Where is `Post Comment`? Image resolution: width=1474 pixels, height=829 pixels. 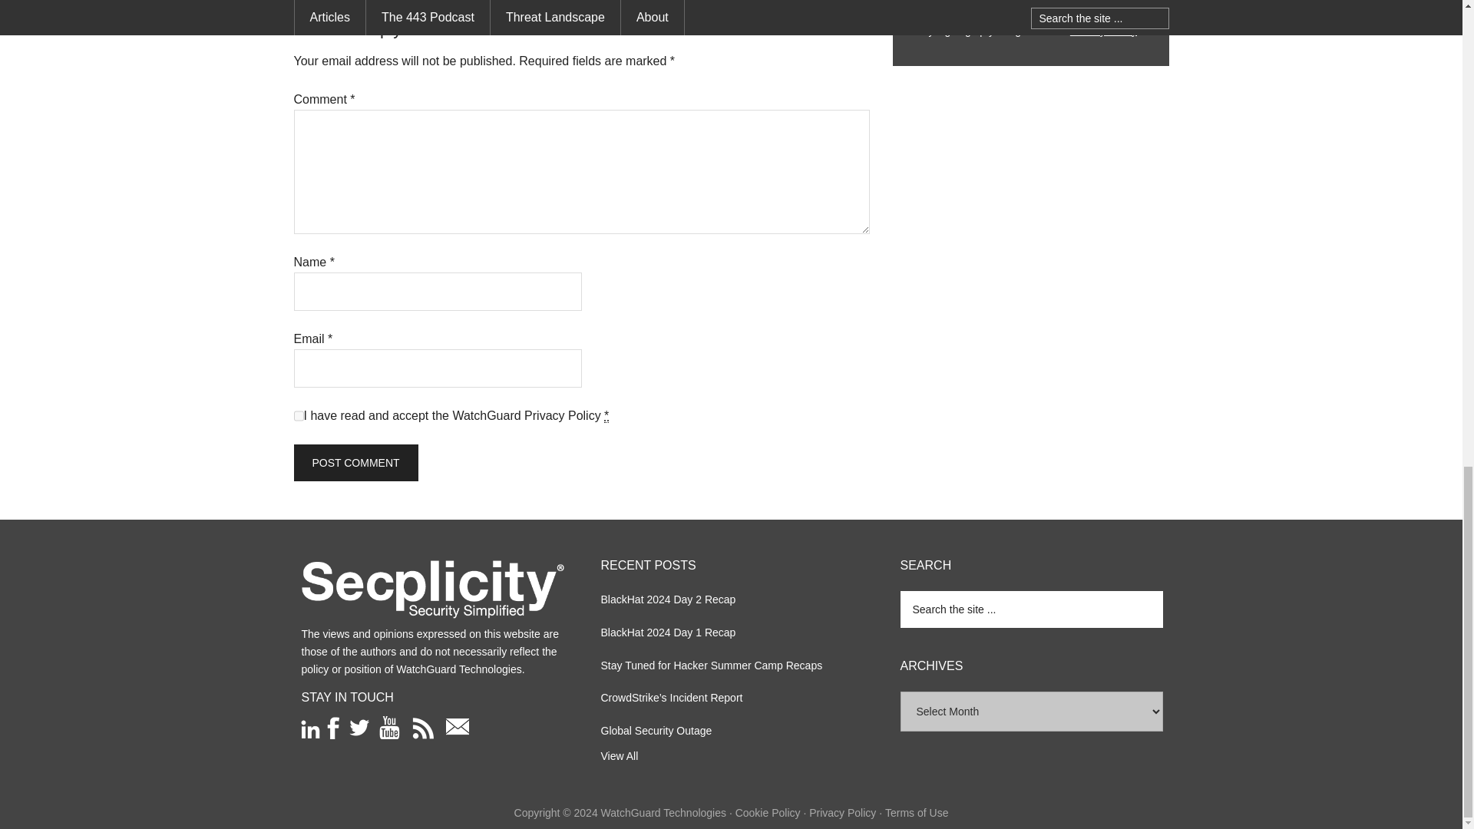
Post Comment is located at coordinates (355, 462).